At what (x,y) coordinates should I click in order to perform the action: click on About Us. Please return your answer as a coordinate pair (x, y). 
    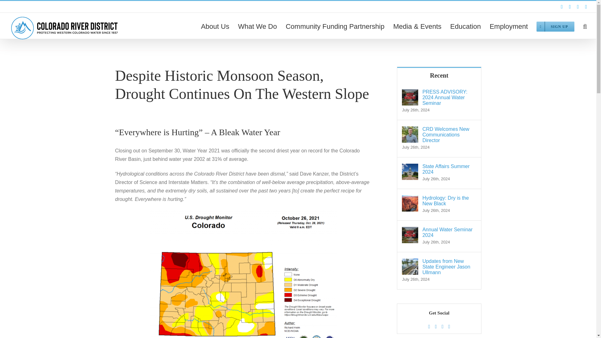
    Looking at the image, I should click on (215, 26).